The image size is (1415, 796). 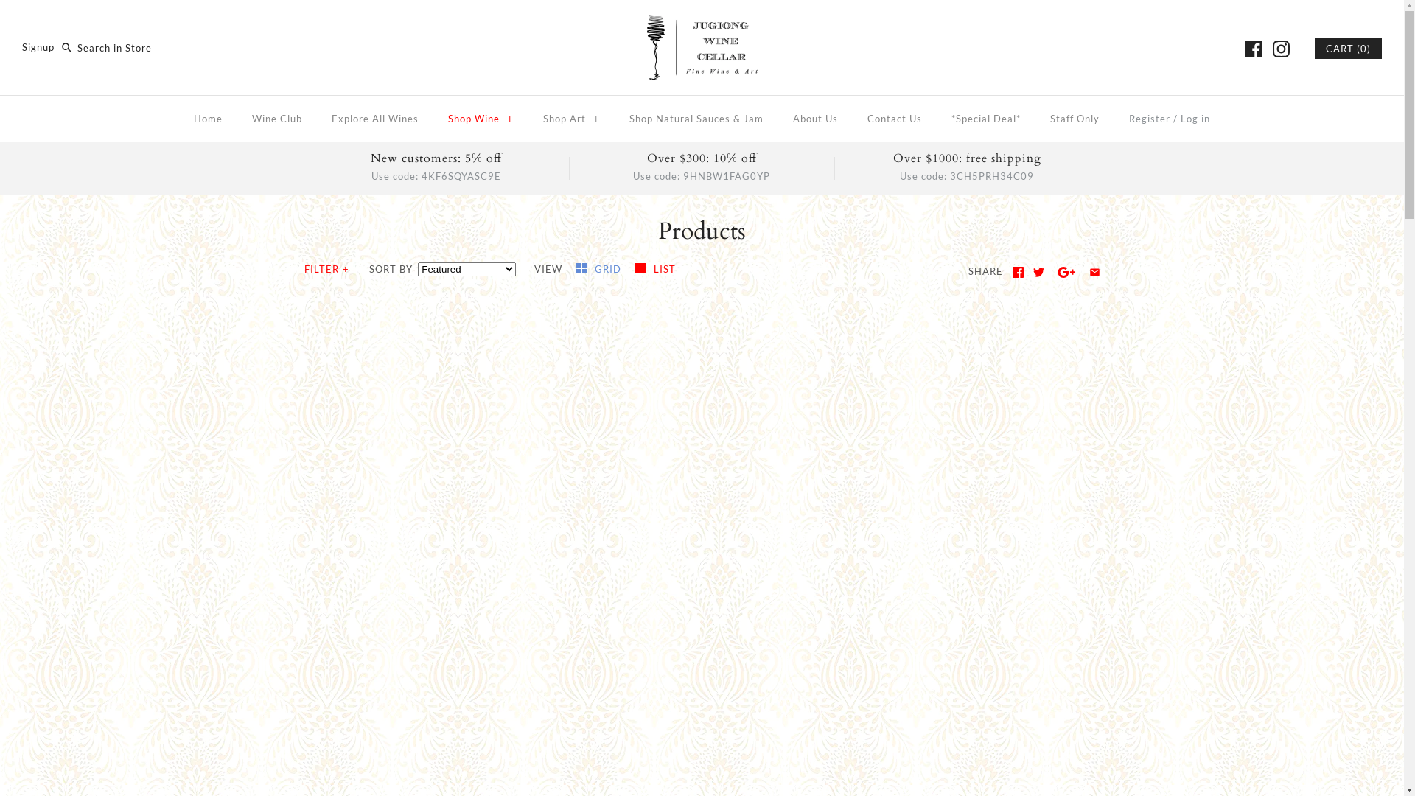 I want to click on Contact Us, so click(x=895, y=118).